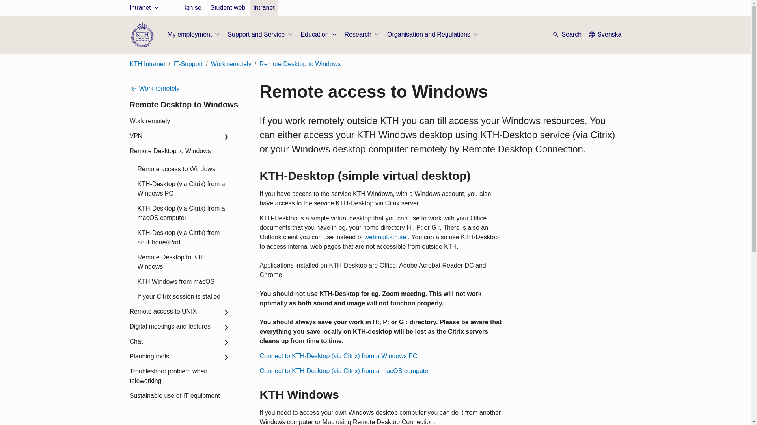 Image resolution: width=757 pixels, height=425 pixels. What do you see at coordinates (319, 35) in the screenshot?
I see `Education` at bounding box center [319, 35].